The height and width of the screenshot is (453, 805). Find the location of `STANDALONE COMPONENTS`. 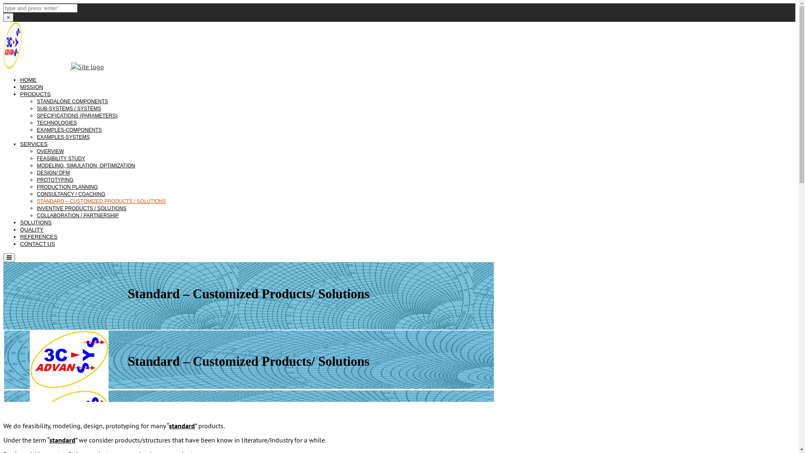

STANDALONE COMPONENTS is located at coordinates (73, 102).